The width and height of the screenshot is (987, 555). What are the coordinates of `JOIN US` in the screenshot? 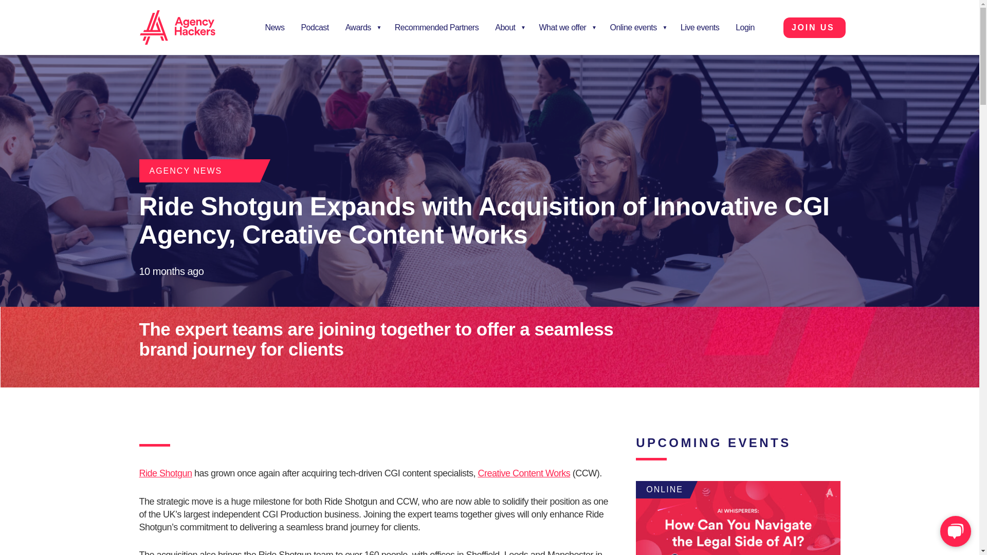 It's located at (814, 28).